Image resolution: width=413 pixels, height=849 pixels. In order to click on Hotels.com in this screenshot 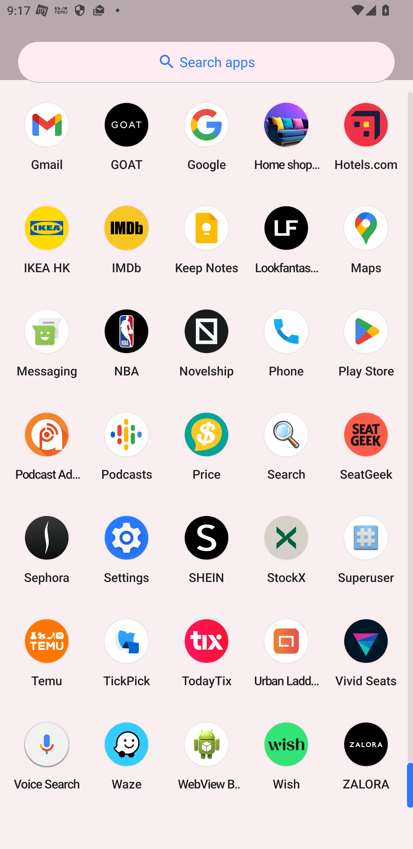, I will do `click(366, 137)`.